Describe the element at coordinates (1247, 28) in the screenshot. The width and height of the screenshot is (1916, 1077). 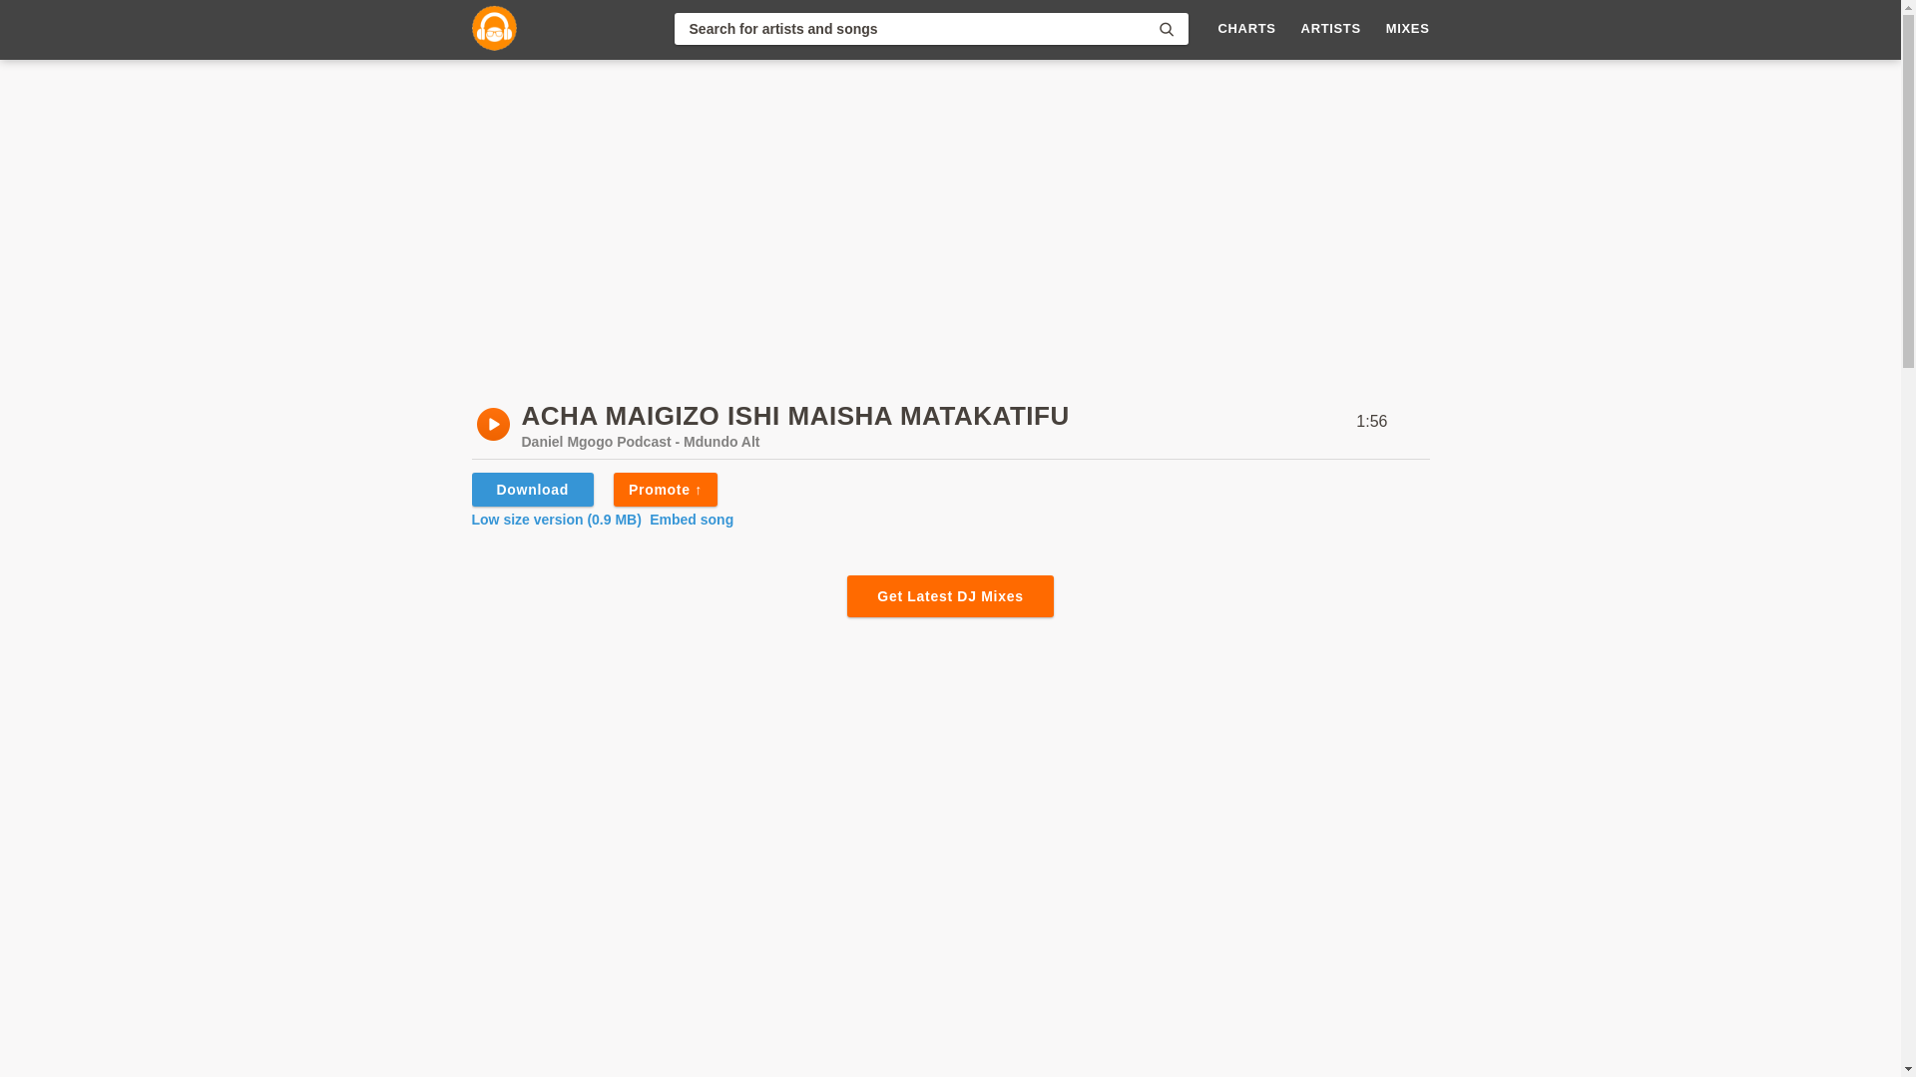
I see `CHARTS` at that location.